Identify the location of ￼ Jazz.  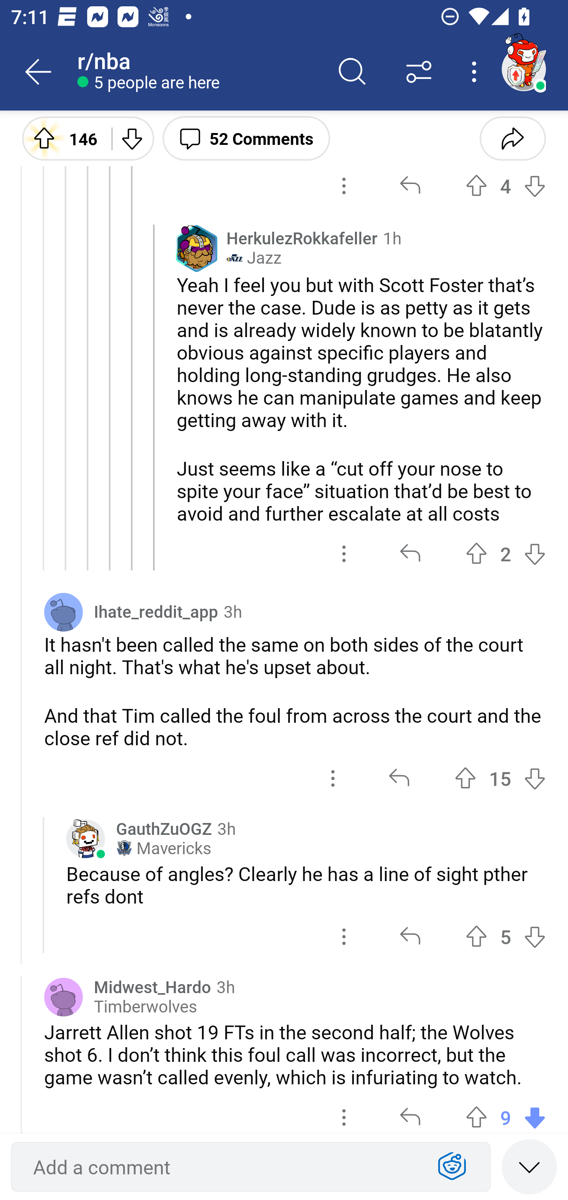
(254, 258).